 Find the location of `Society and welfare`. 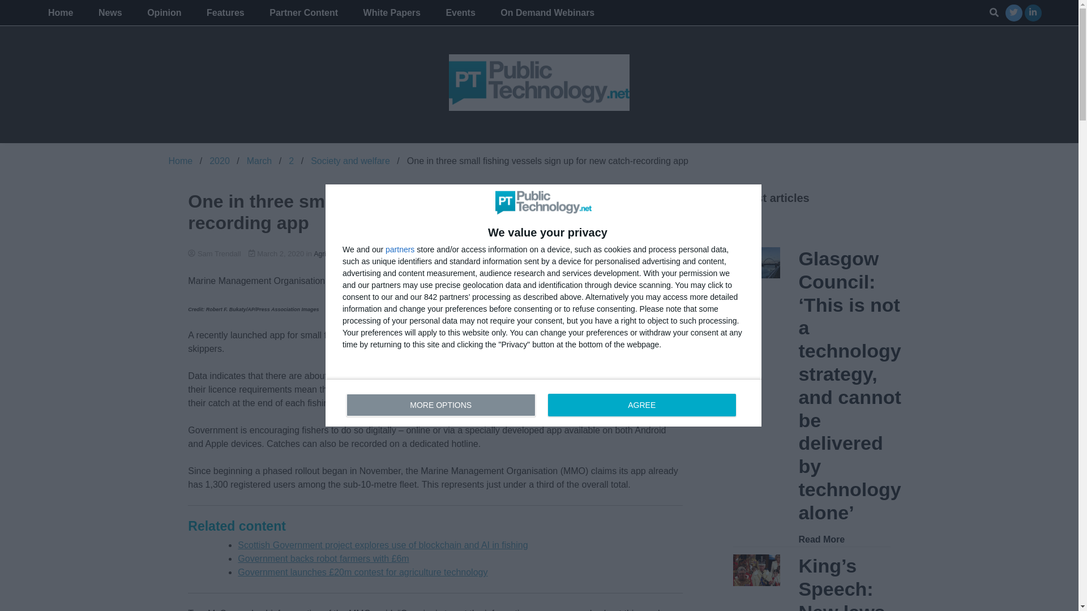

Society and welfare is located at coordinates (350, 161).